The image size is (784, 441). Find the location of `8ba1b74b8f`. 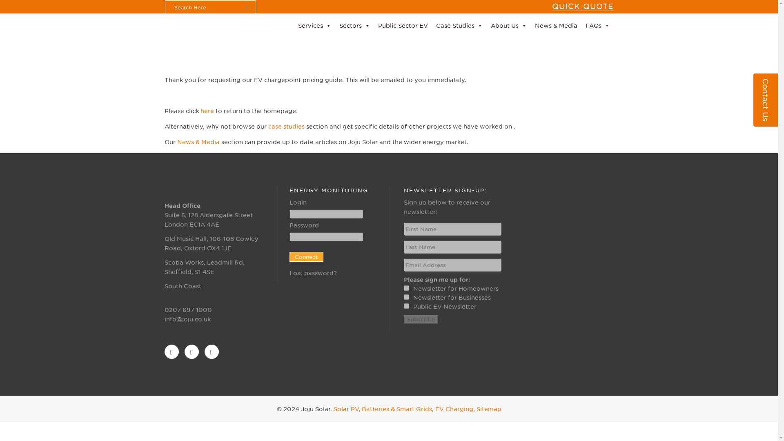

8ba1b74b8f is located at coordinates (406, 297).